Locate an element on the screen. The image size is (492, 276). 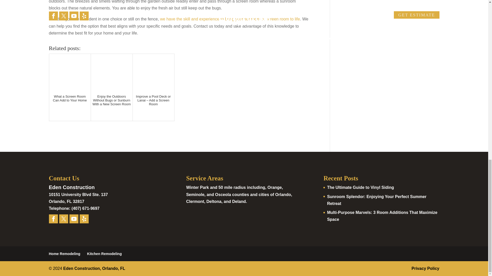
Facebook is located at coordinates (53, 219).